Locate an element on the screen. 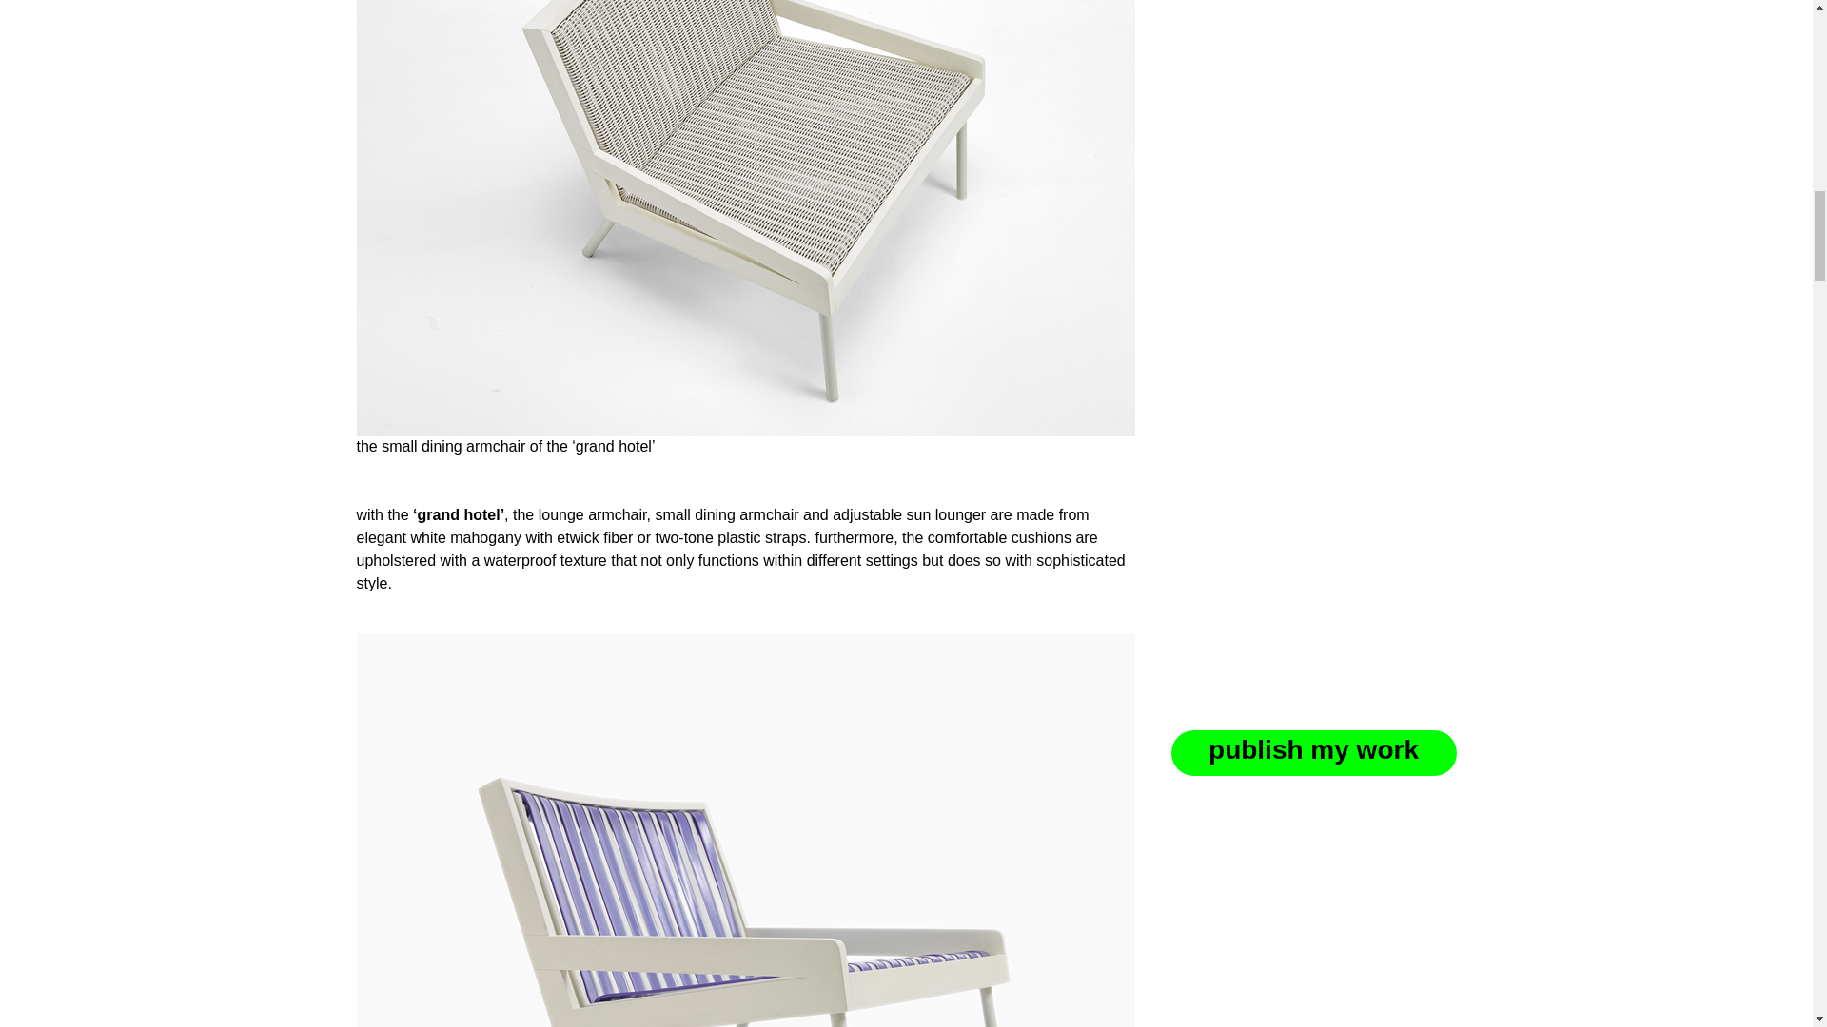 The height and width of the screenshot is (1027, 1827). see sample is located at coordinates (1321, 186).